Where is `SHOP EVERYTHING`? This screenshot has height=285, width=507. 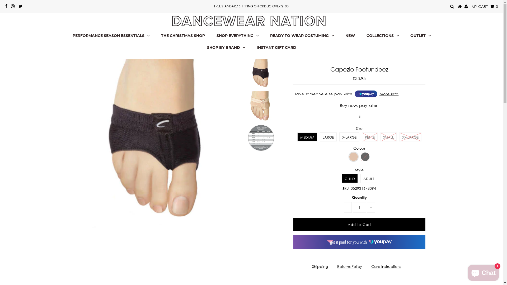
SHOP EVERYTHING is located at coordinates (237, 36).